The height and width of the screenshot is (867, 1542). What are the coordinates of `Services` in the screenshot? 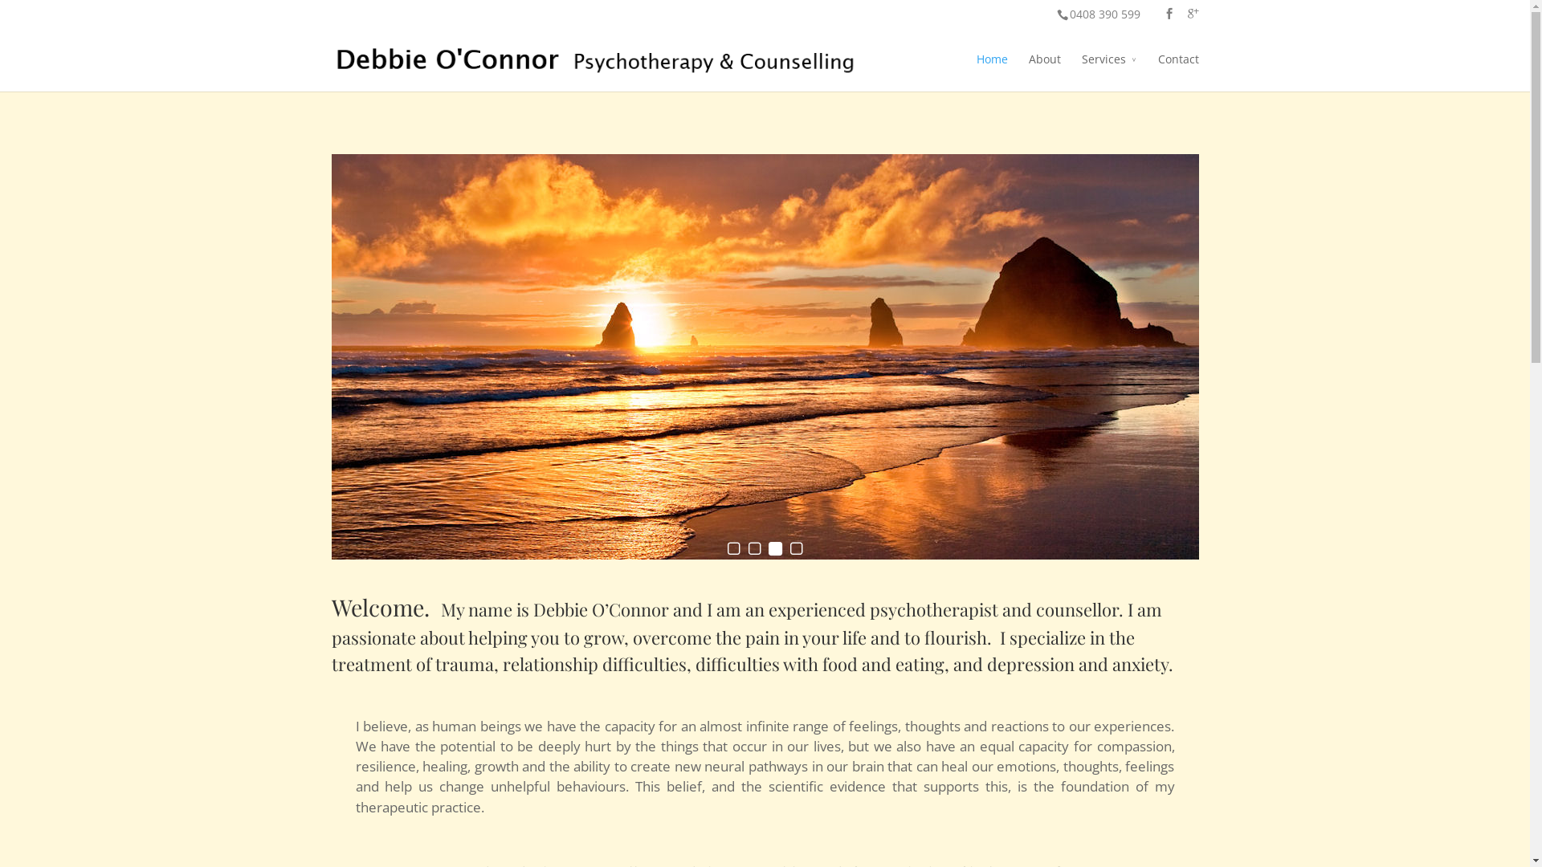 It's located at (1108, 71).